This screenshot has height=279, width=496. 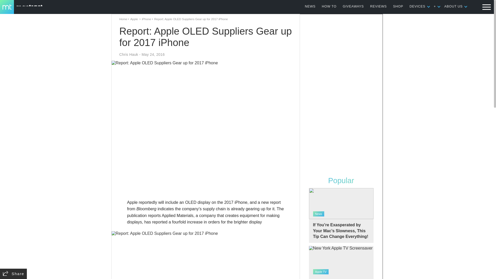 What do you see at coordinates (341, 262) in the screenshot?
I see `Apple TV Screensavers and Their Locations Identified 2024` at bounding box center [341, 262].